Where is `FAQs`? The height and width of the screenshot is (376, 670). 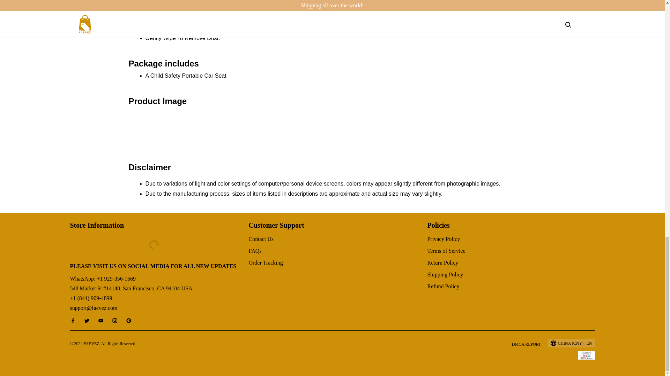 FAQs is located at coordinates (255, 251).